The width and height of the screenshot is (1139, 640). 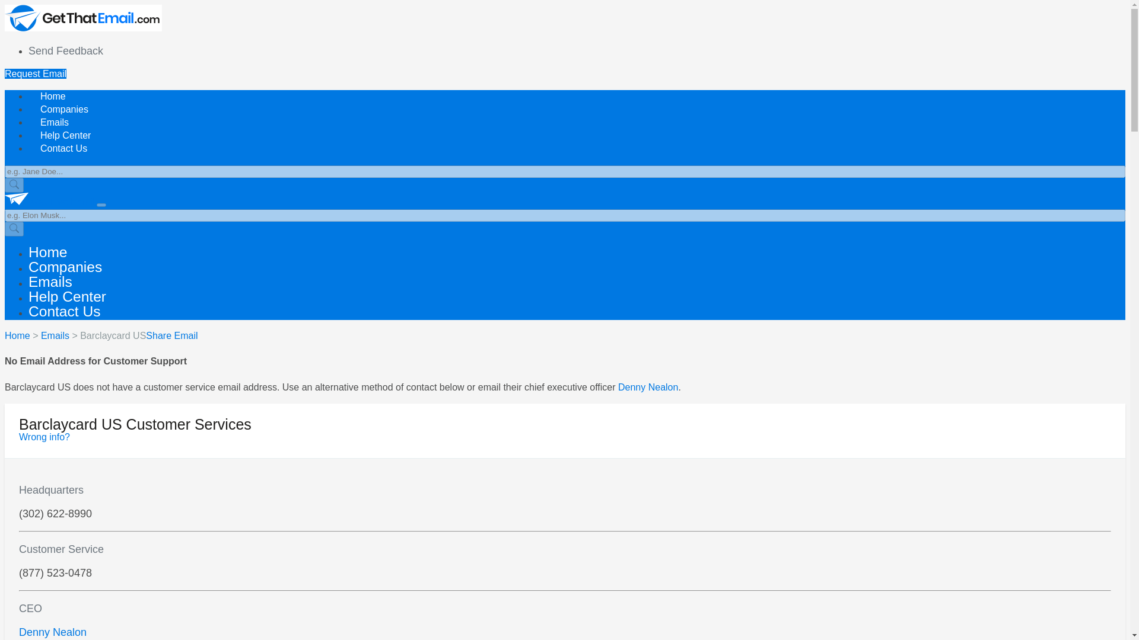 What do you see at coordinates (64, 311) in the screenshot?
I see `Contact Us` at bounding box center [64, 311].